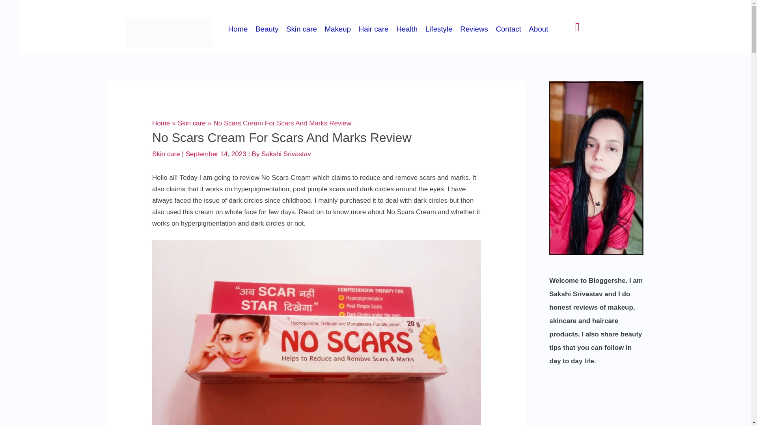 The height and width of the screenshot is (426, 757). What do you see at coordinates (241, 29) in the screenshot?
I see `Home` at bounding box center [241, 29].